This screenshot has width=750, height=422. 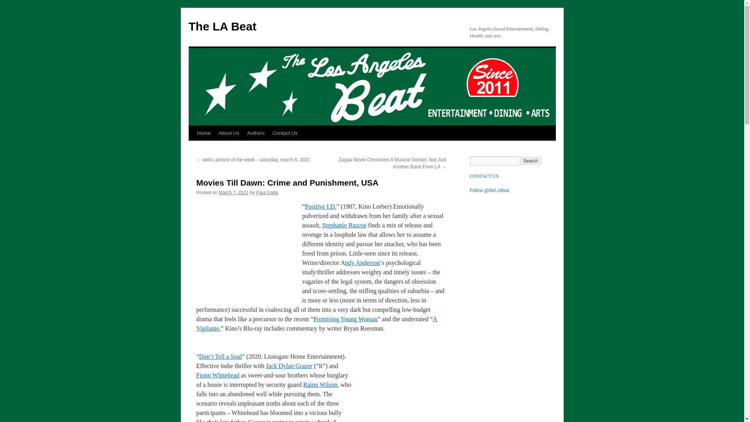 I want to click on CONTACT US, so click(x=484, y=176).